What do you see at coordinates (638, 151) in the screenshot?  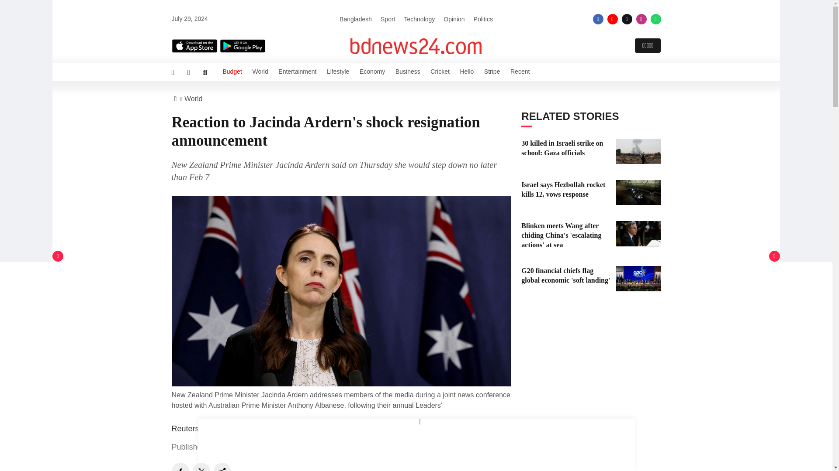 I see `30 killed in Israeli strike on school: Gaza officials` at bounding box center [638, 151].